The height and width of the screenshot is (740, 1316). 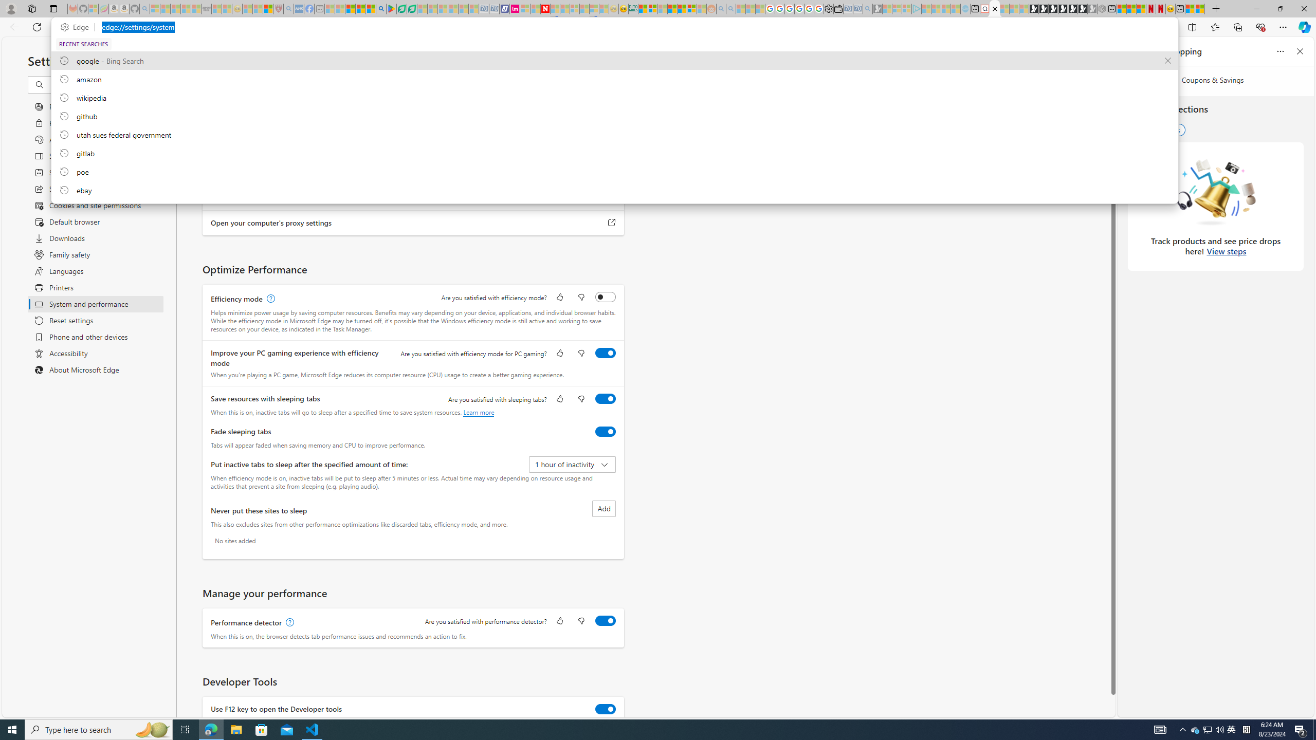 I want to click on google, recent searches from history, so click(x=614, y=60).